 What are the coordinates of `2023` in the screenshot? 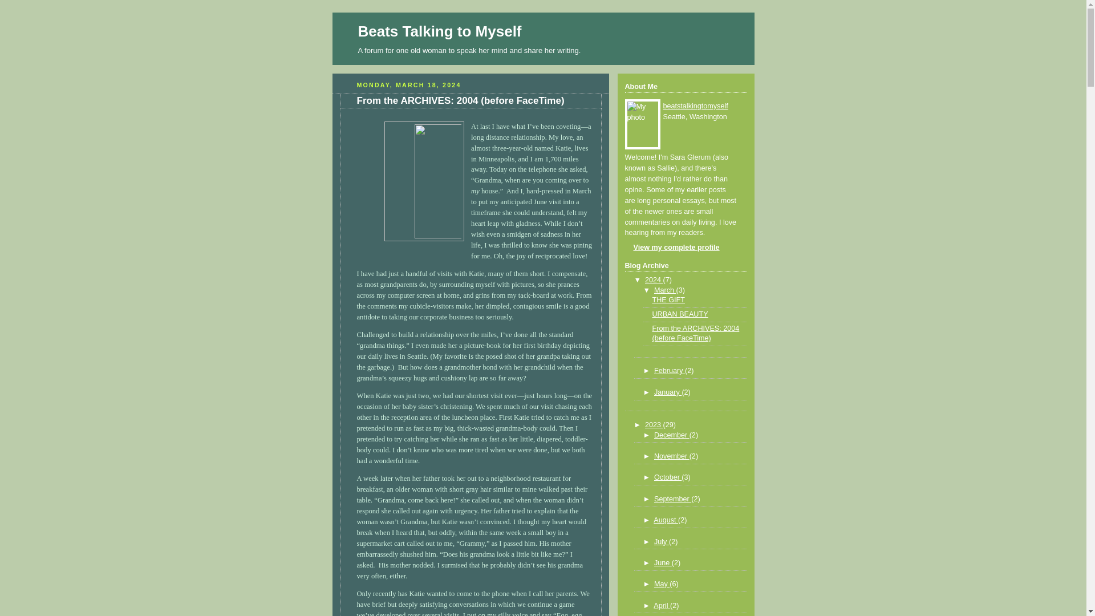 It's located at (654, 424).